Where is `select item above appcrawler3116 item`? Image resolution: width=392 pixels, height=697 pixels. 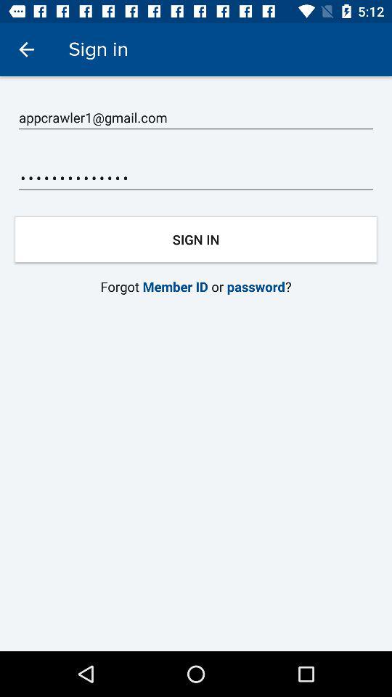
select item above appcrawler3116 item is located at coordinates (196, 118).